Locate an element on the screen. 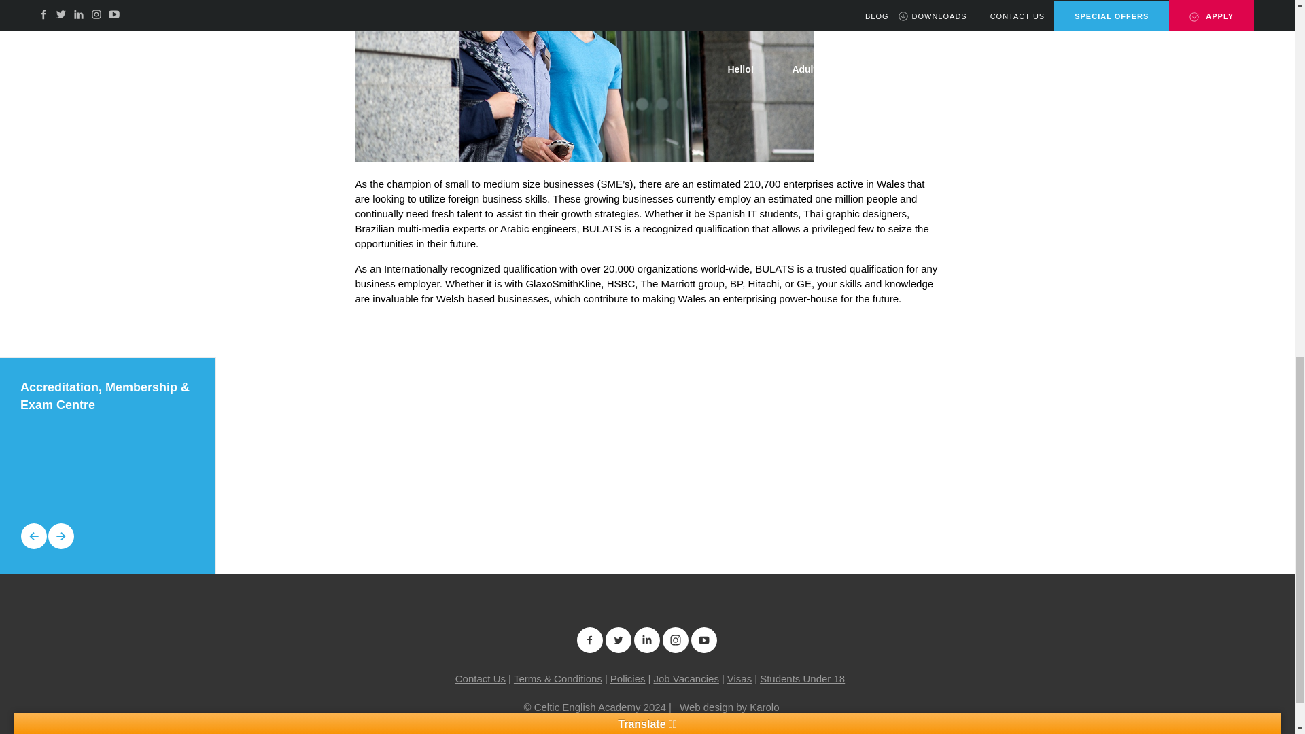 This screenshot has height=734, width=1305. Find us on Instagram is located at coordinates (675, 640).